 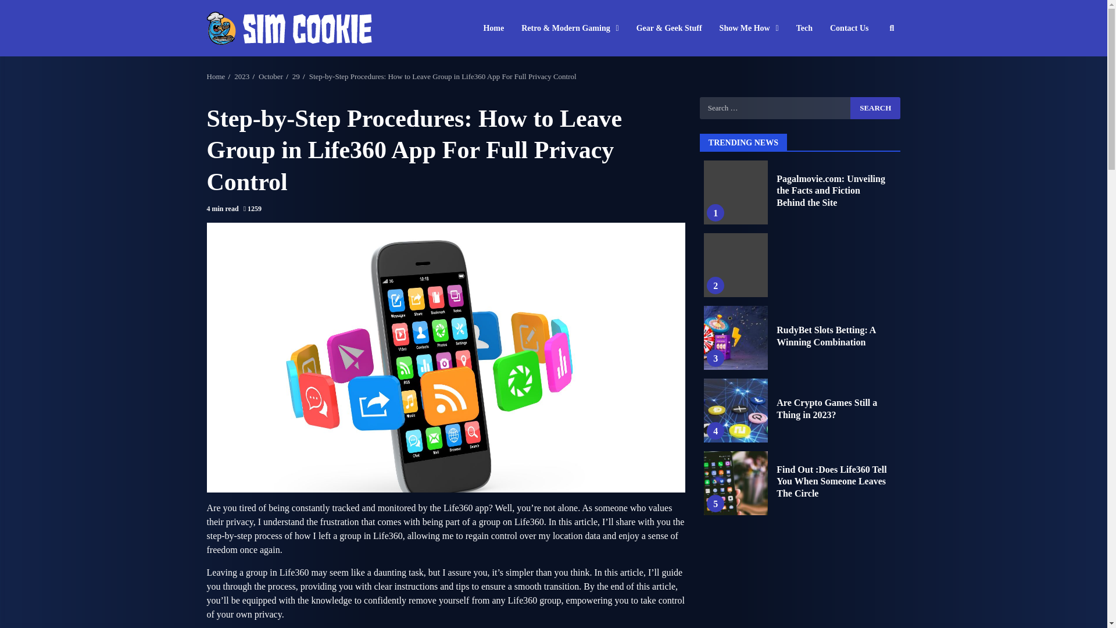 What do you see at coordinates (749, 28) in the screenshot?
I see `Show Me How` at bounding box center [749, 28].